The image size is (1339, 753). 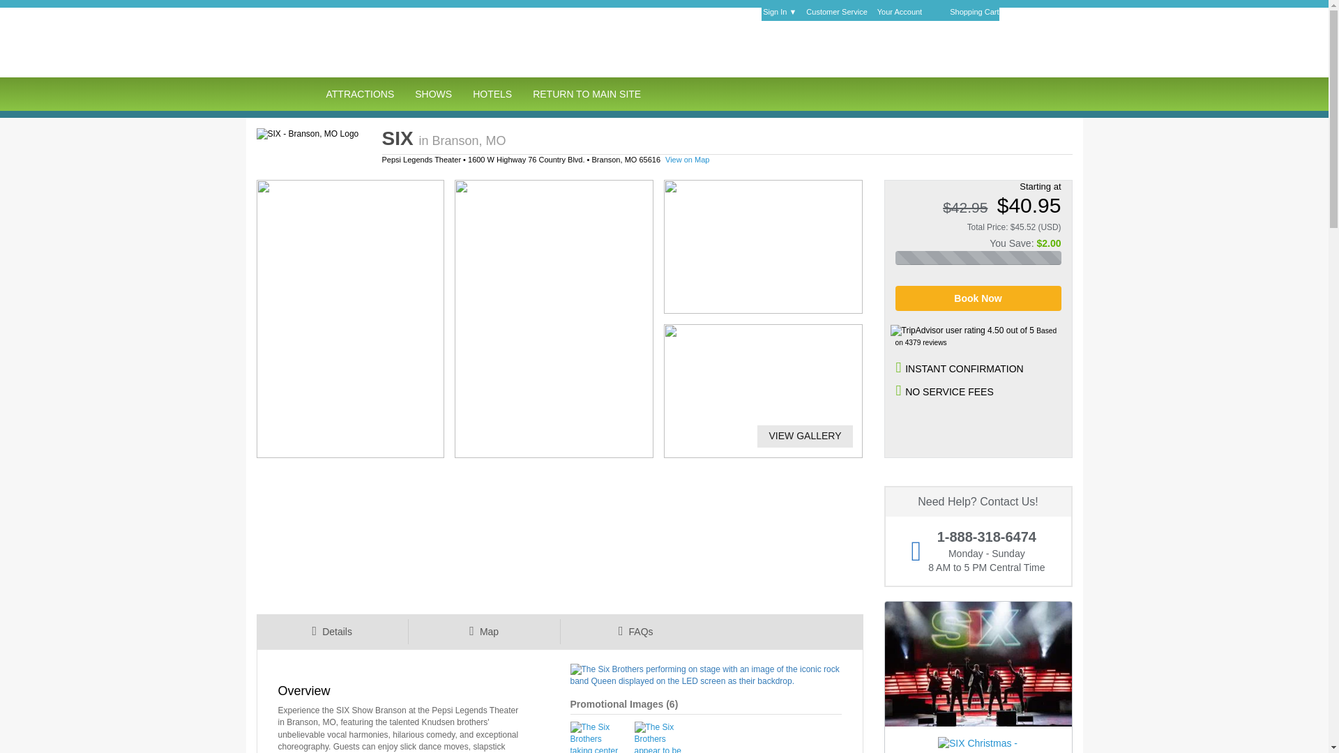 I want to click on RETURN TO MAIN SITE, so click(x=586, y=93).